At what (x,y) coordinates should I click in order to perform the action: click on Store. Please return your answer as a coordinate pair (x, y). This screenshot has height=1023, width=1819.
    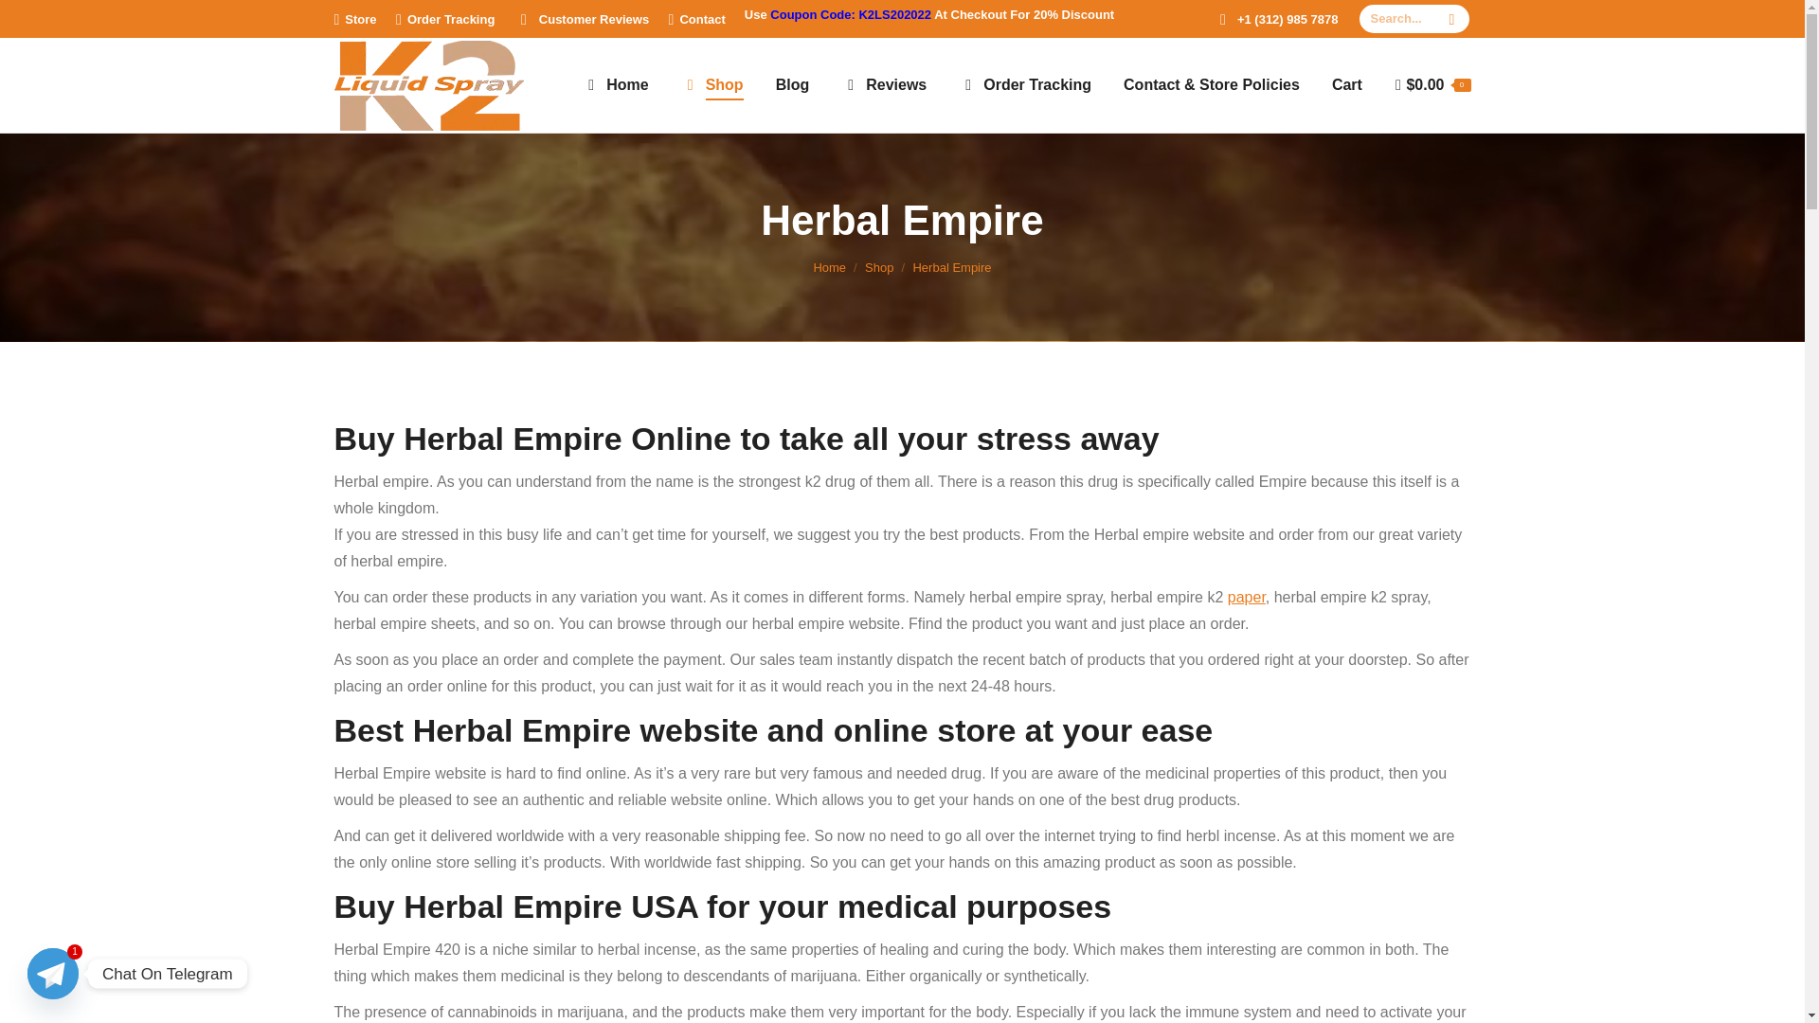
    Looking at the image, I should click on (354, 18).